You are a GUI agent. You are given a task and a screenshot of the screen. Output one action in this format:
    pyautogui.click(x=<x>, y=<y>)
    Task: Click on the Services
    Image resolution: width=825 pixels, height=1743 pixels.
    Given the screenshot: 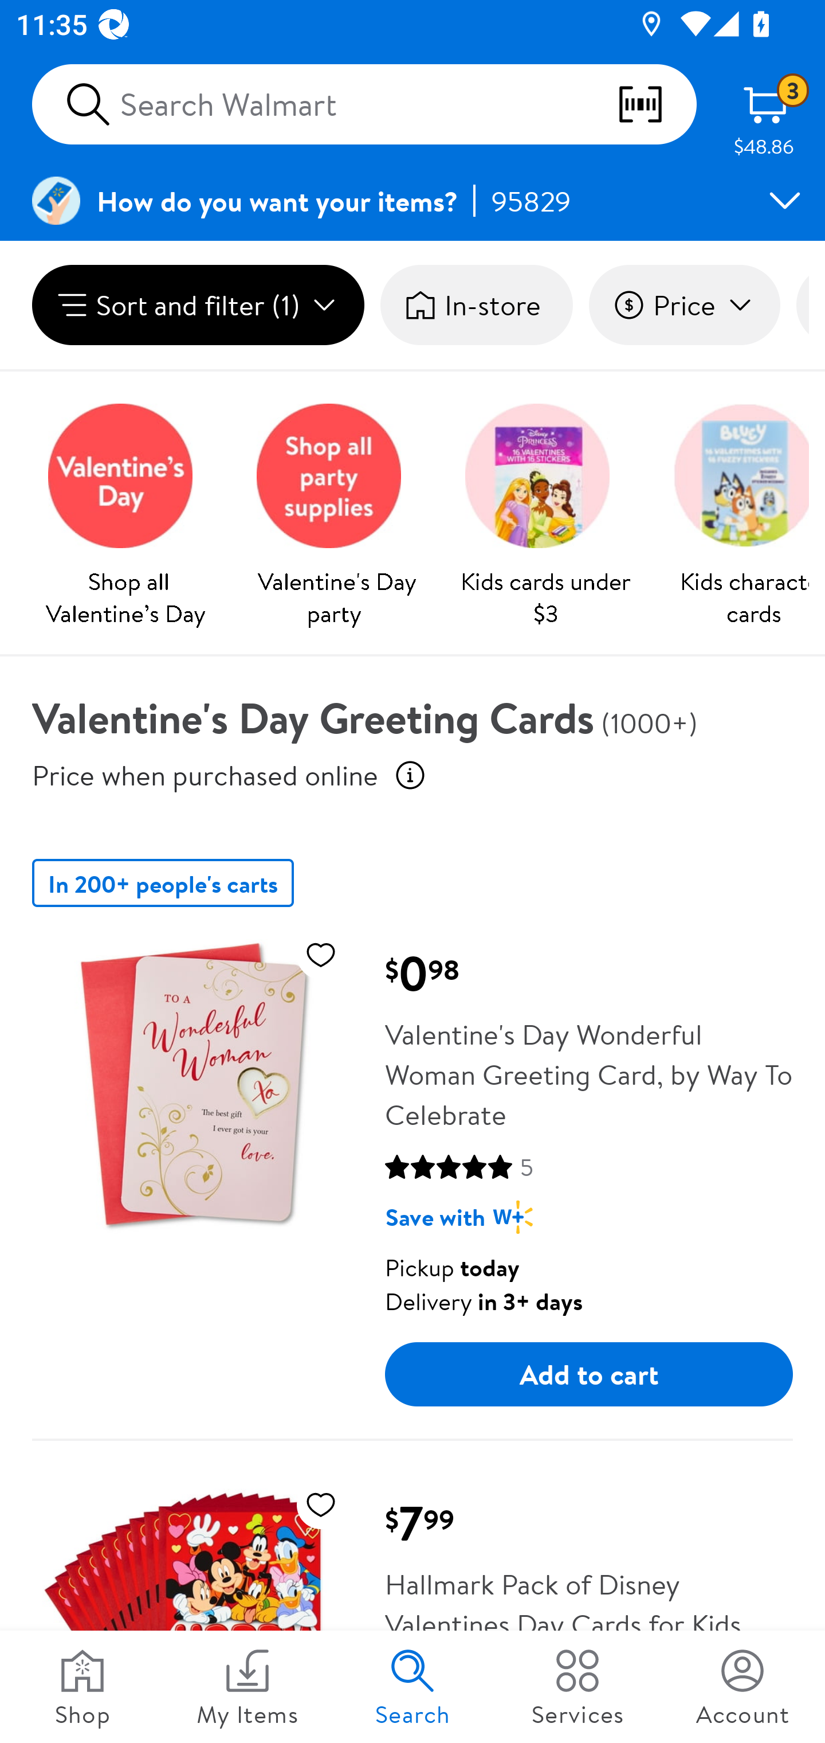 What is the action you would take?
    pyautogui.click(x=577, y=1687)
    